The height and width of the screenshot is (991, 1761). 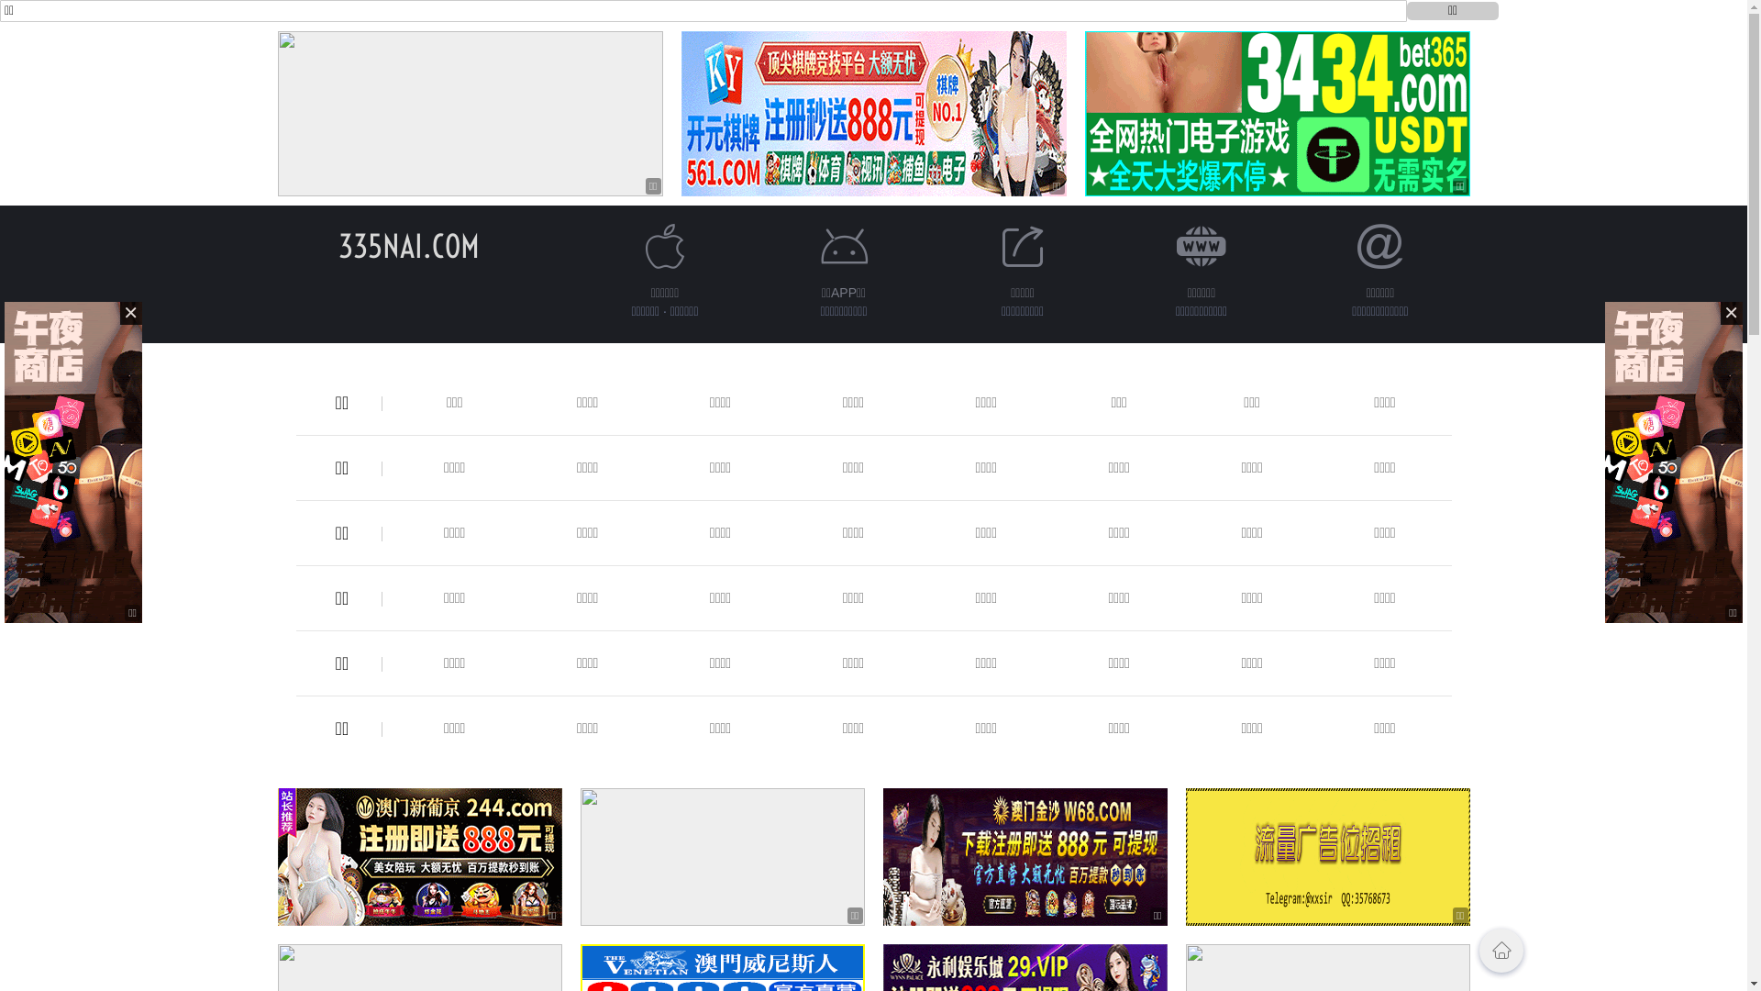 What do you see at coordinates (408, 246) in the screenshot?
I see `335NAI.COM` at bounding box center [408, 246].